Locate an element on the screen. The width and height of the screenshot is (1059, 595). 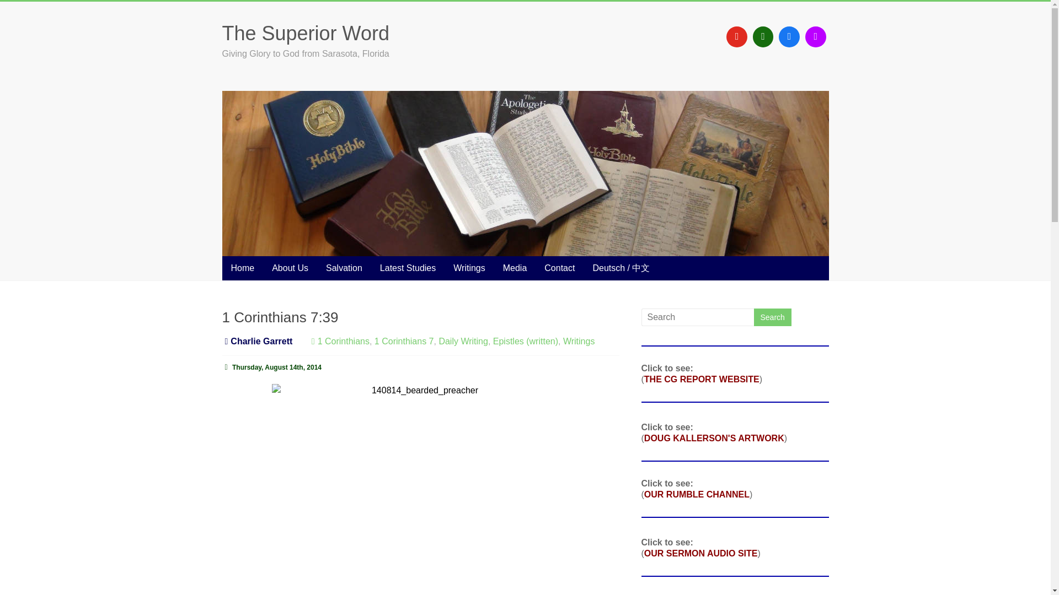
Writings is located at coordinates (469, 268).